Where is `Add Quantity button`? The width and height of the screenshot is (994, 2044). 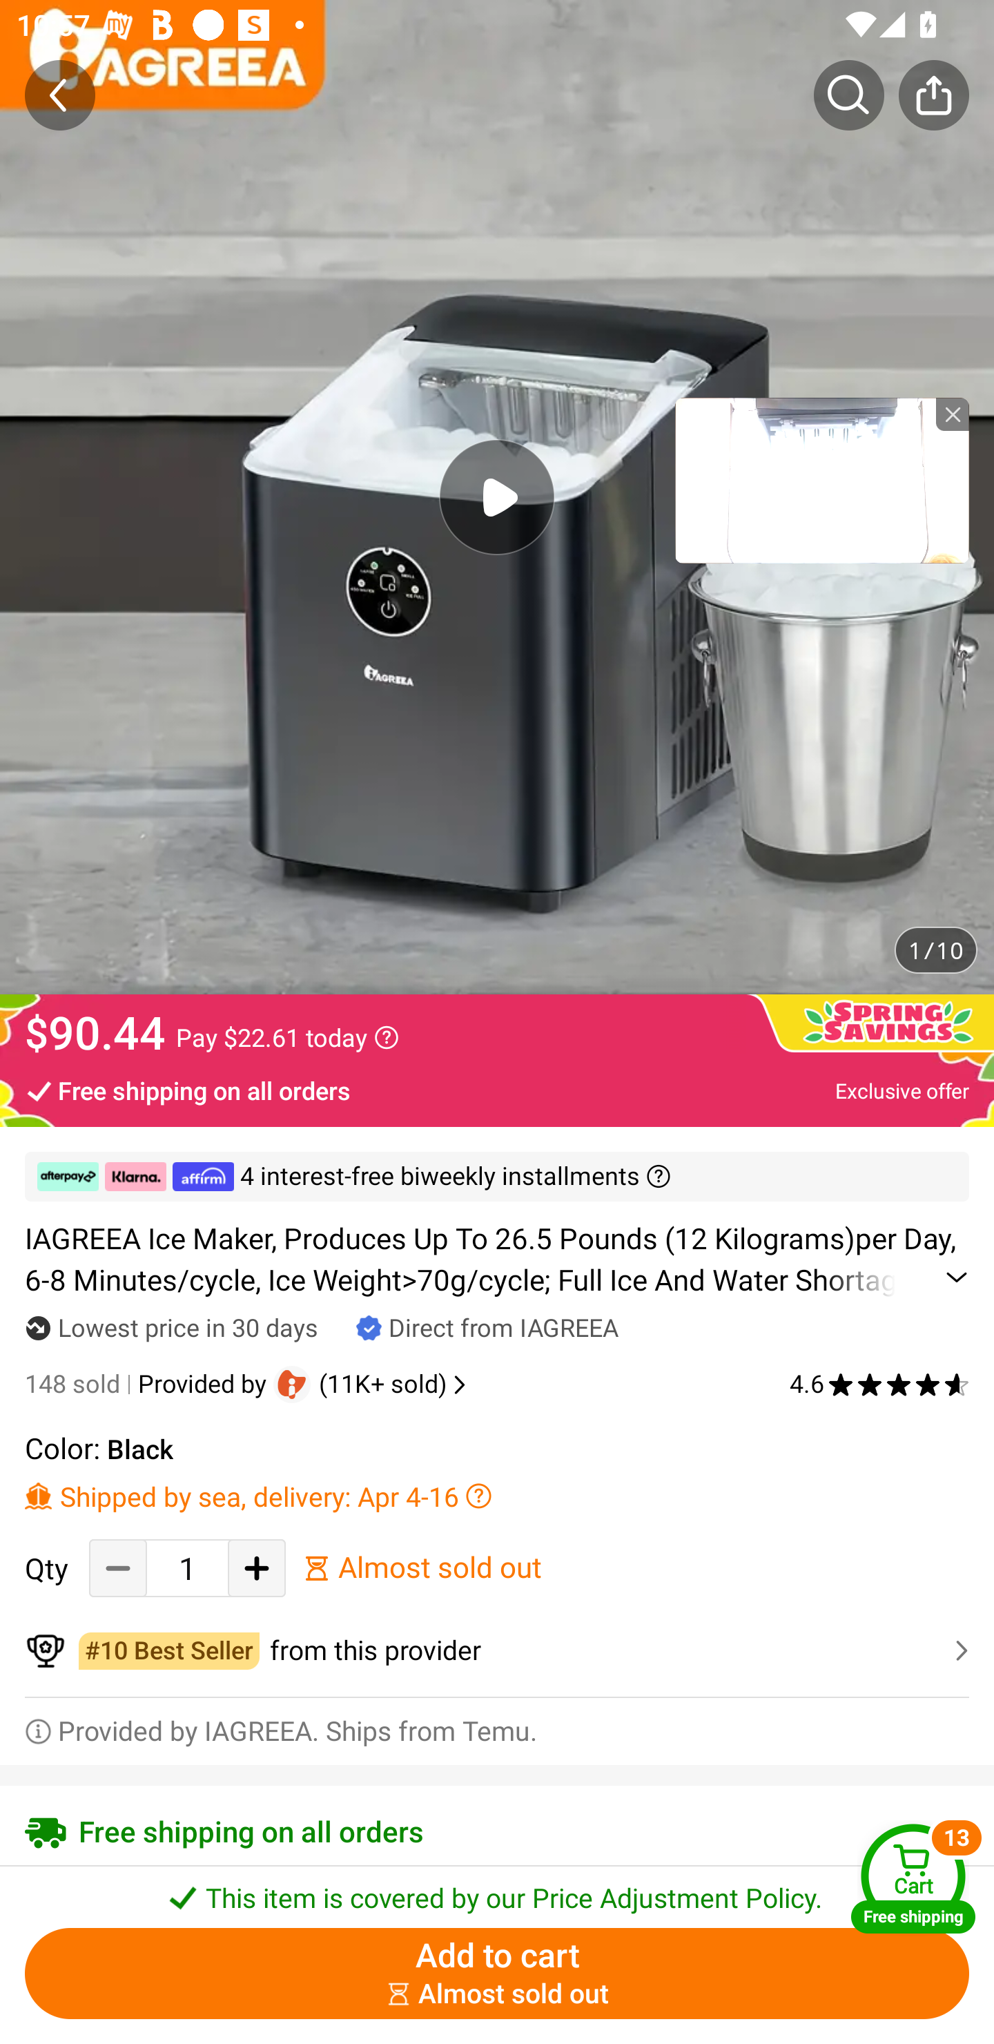 Add Quantity button is located at coordinates (257, 1568).